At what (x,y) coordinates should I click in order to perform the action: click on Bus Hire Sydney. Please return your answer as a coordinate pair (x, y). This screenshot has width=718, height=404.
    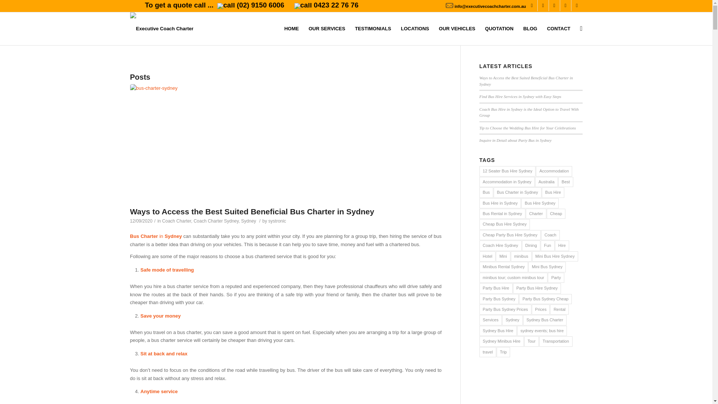
    Looking at the image, I should click on (540, 203).